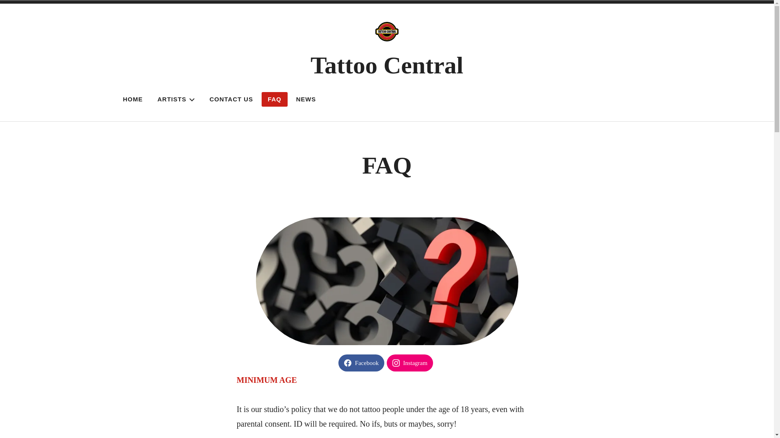  I want to click on Tattoo Central, so click(387, 65).